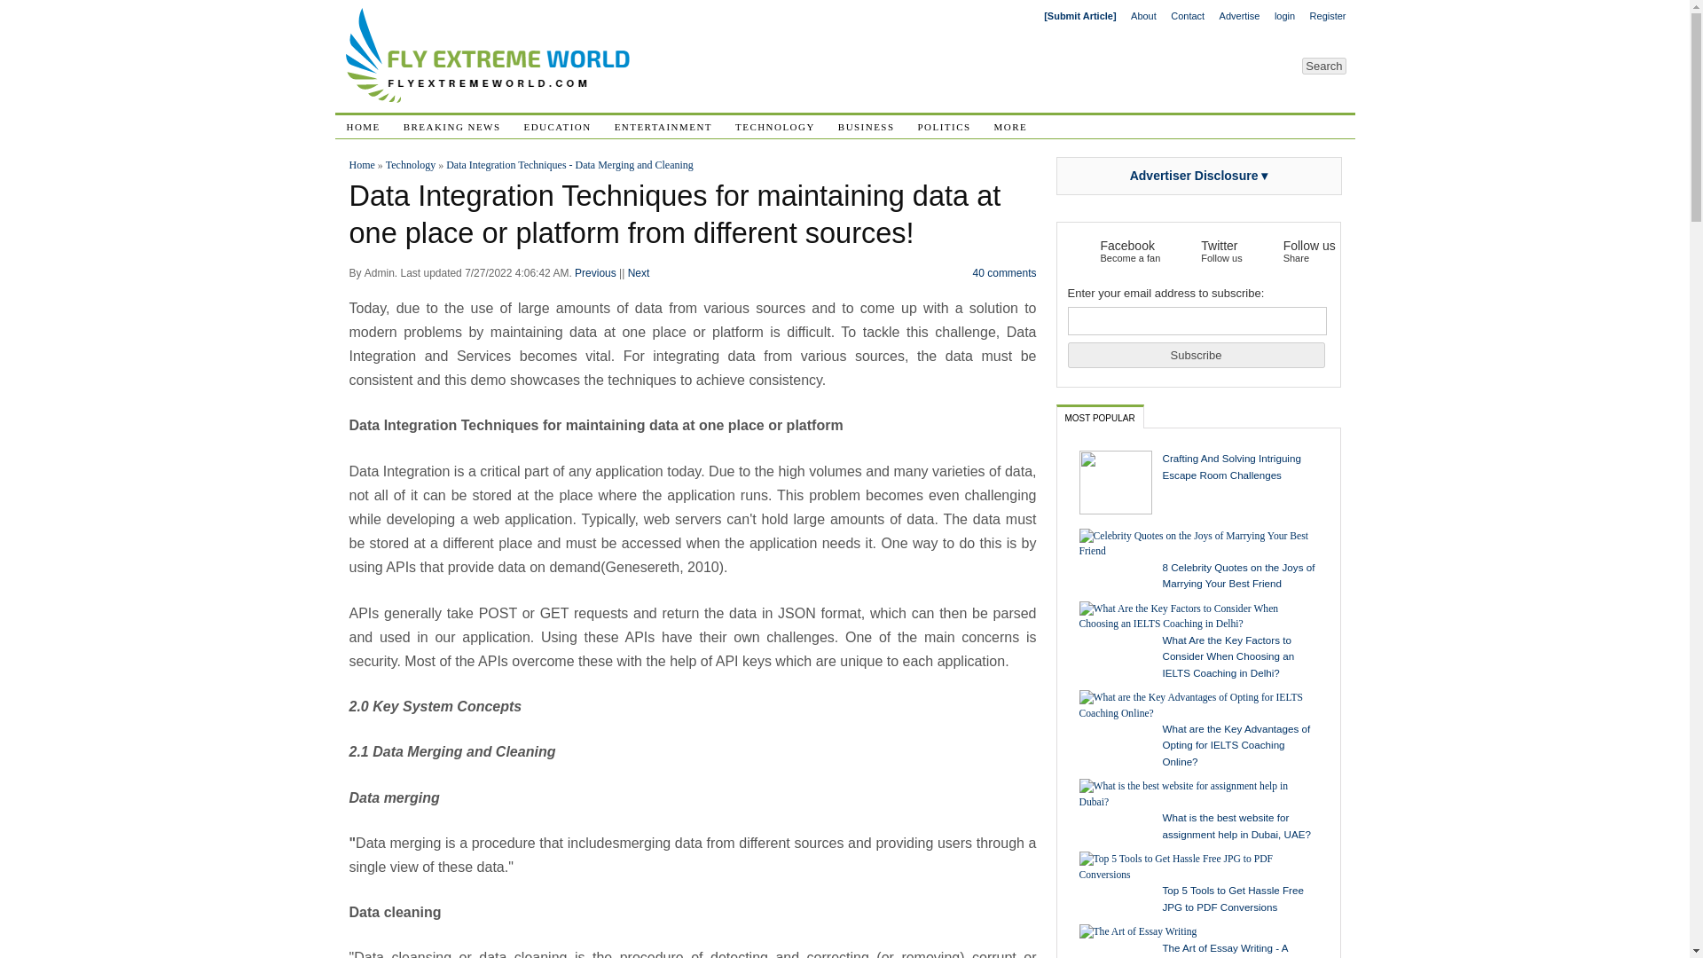 The width and height of the screenshot is (1703, 958). What do you see at coordinates (866, 126) in the screenshot?
I see `BUSINESS` at bounding box center [866, 126].